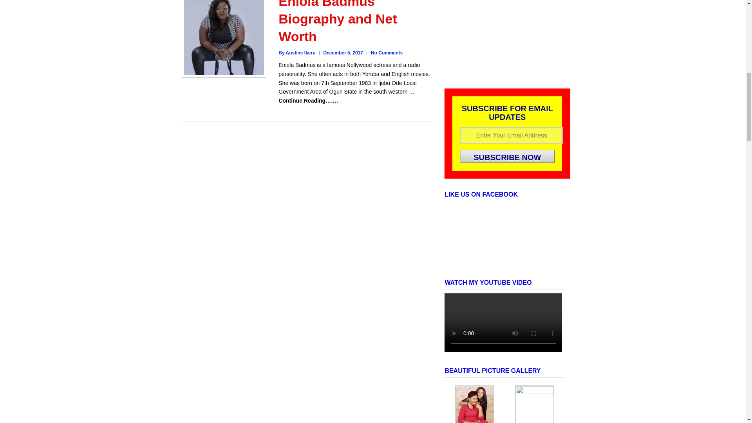 The image size is (752, 423). Describe the element at coordinates (296, 52) in the screenshot. I see `Austine Ikeru` at that location.